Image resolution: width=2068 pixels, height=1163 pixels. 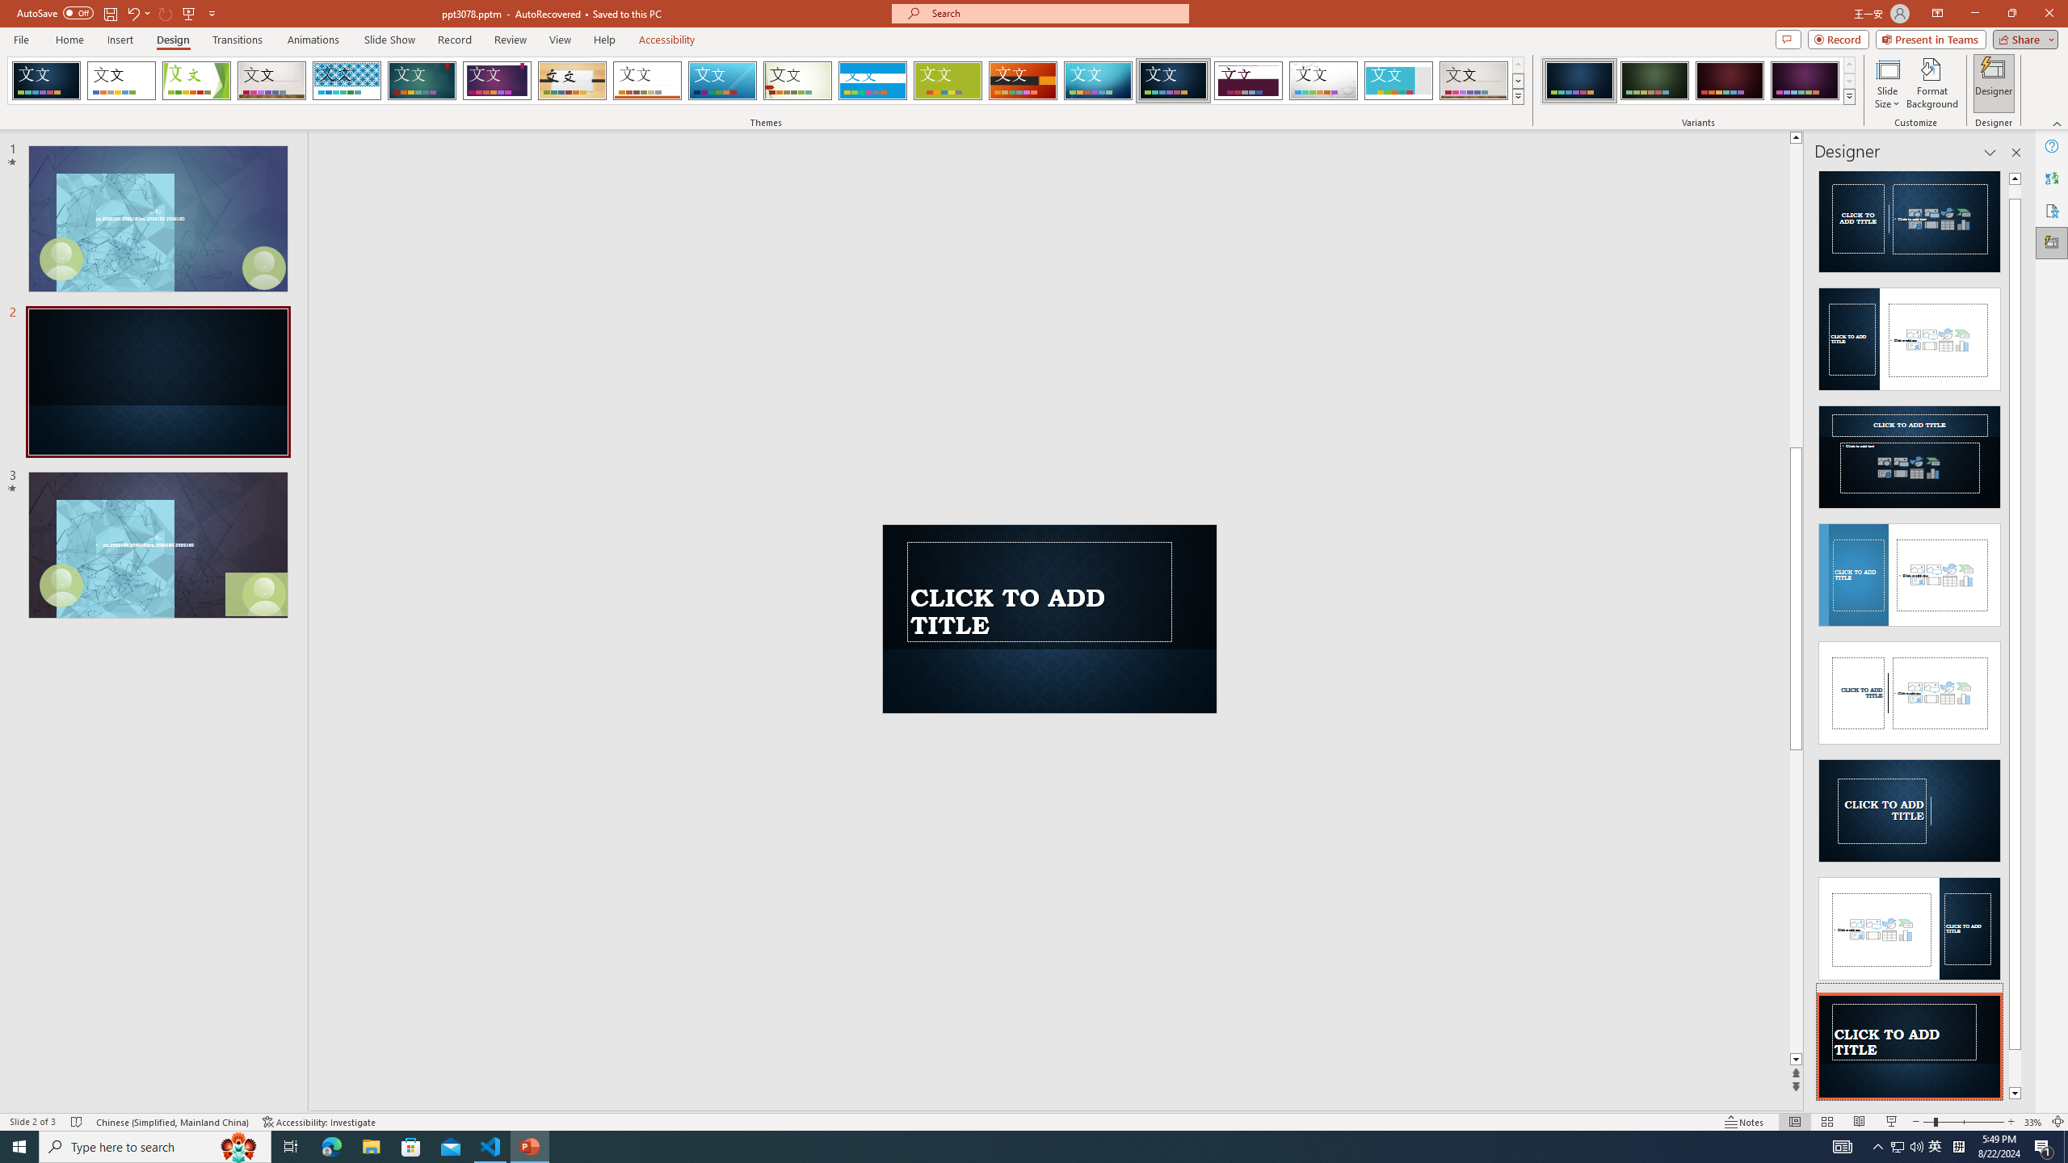 What do you see at coordinates (121, 81) in the screenshot?
I see `Office Theme` at bounding box center [121, 81].